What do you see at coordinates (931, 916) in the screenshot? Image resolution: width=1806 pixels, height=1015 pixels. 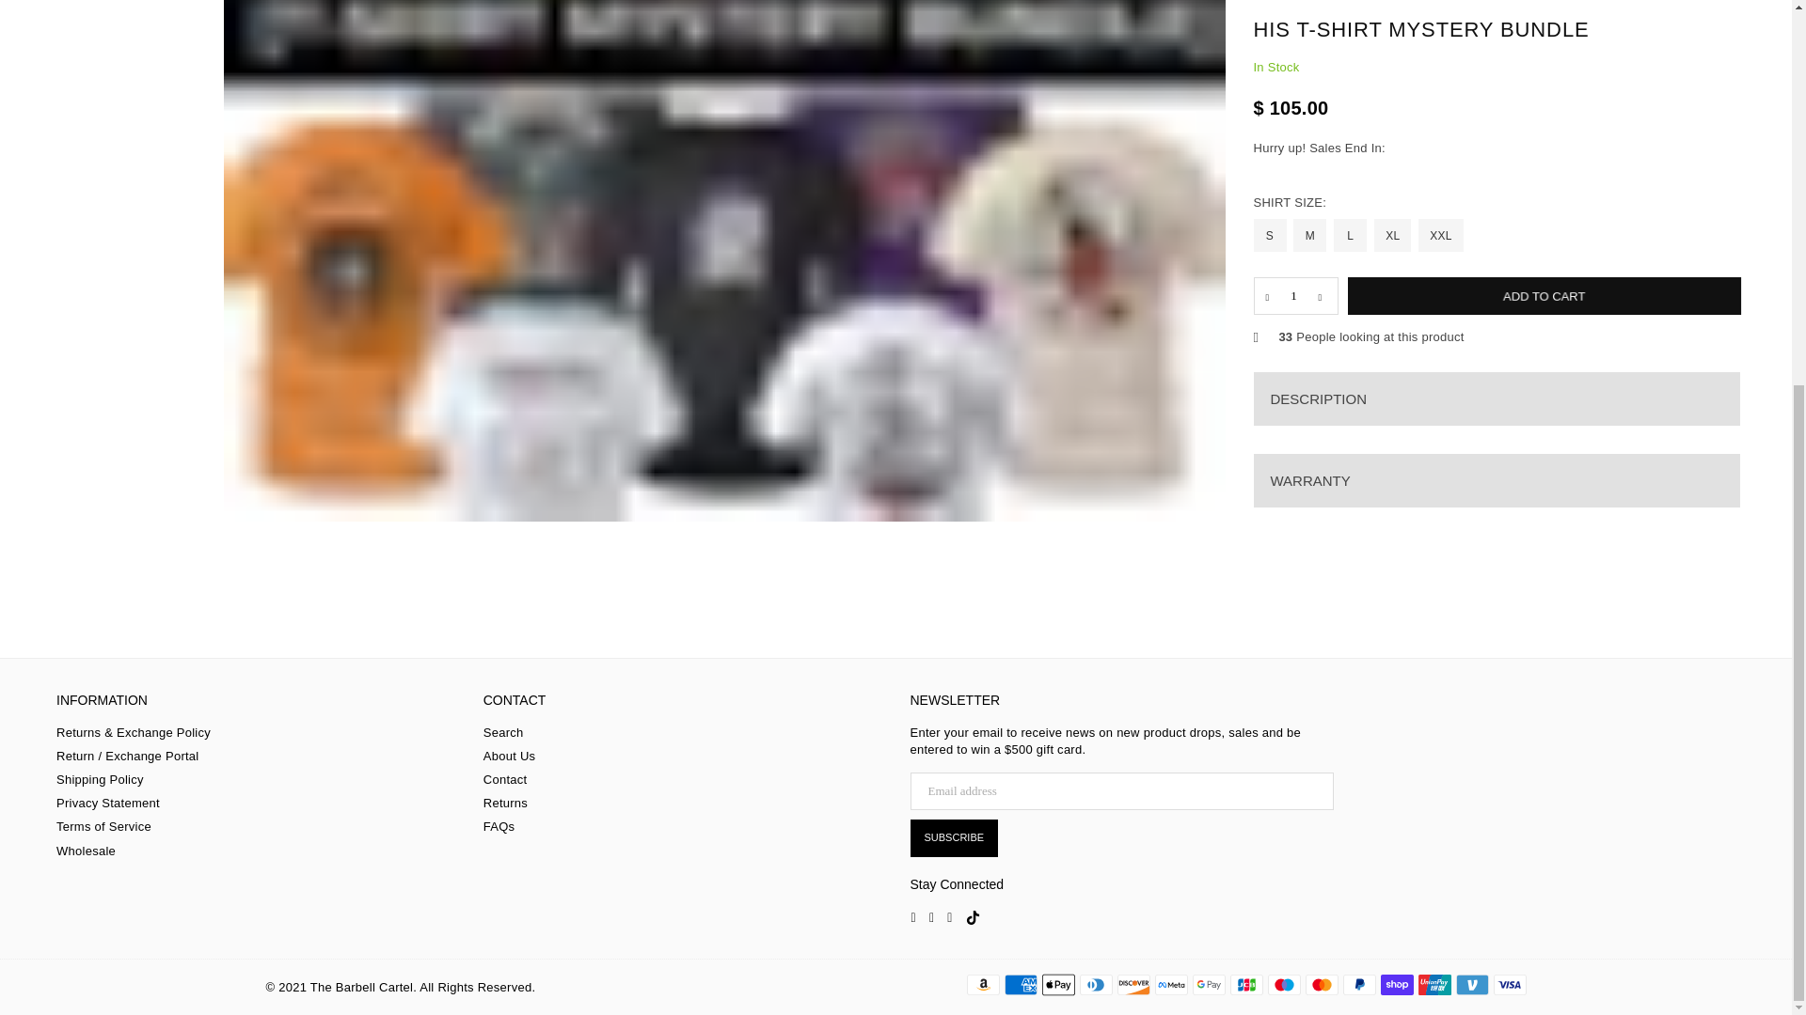 I see `The Barbell Cartel on Pinterest` at bounding box center [931, 916].